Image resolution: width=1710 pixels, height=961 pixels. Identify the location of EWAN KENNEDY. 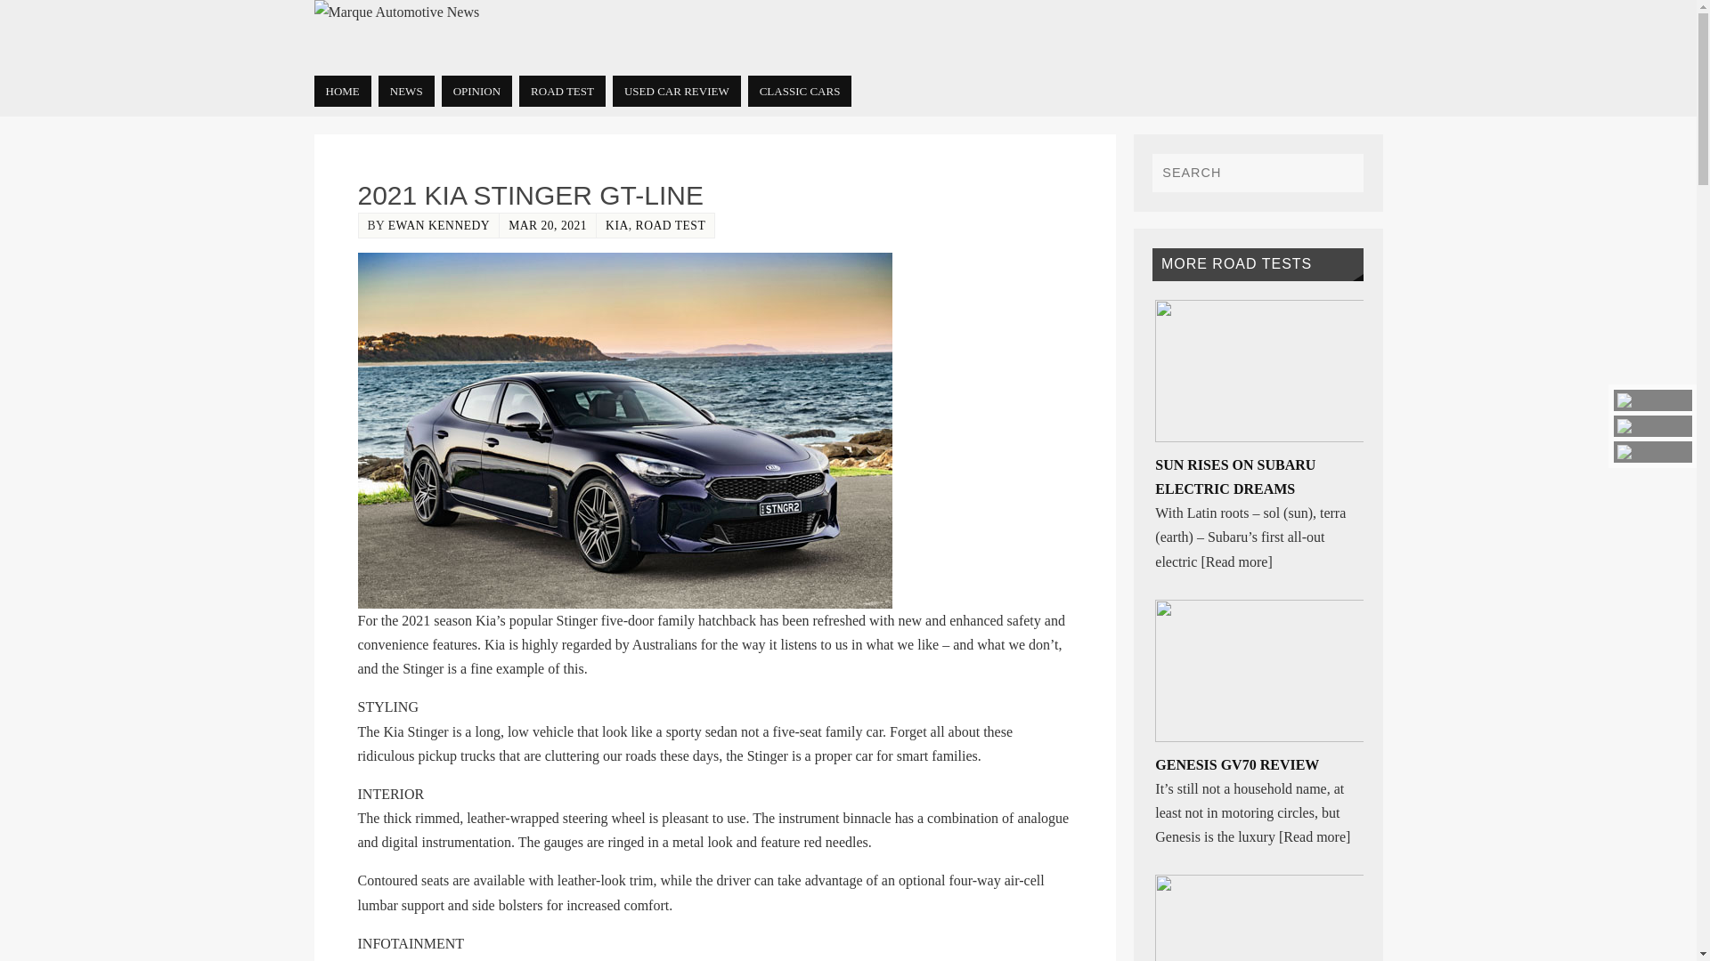
(438, 226).